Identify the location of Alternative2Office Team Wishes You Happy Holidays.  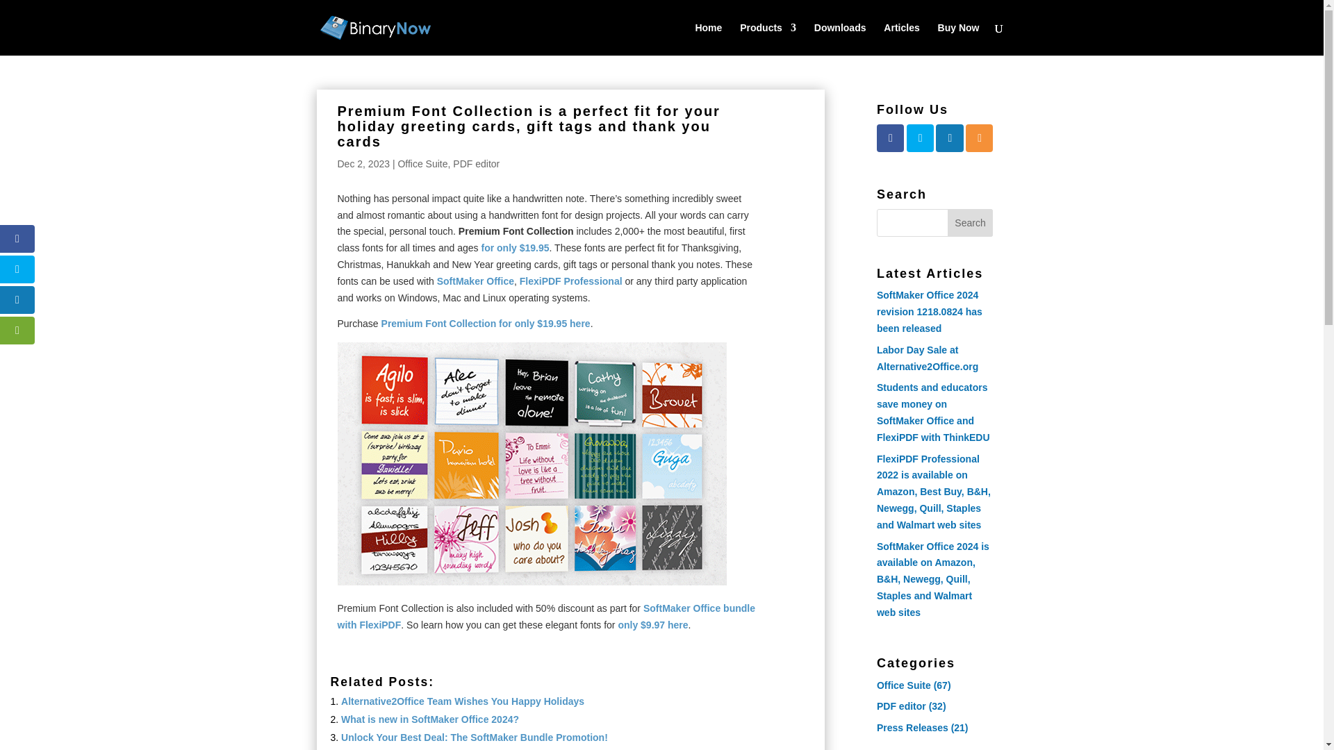
(463, 701).